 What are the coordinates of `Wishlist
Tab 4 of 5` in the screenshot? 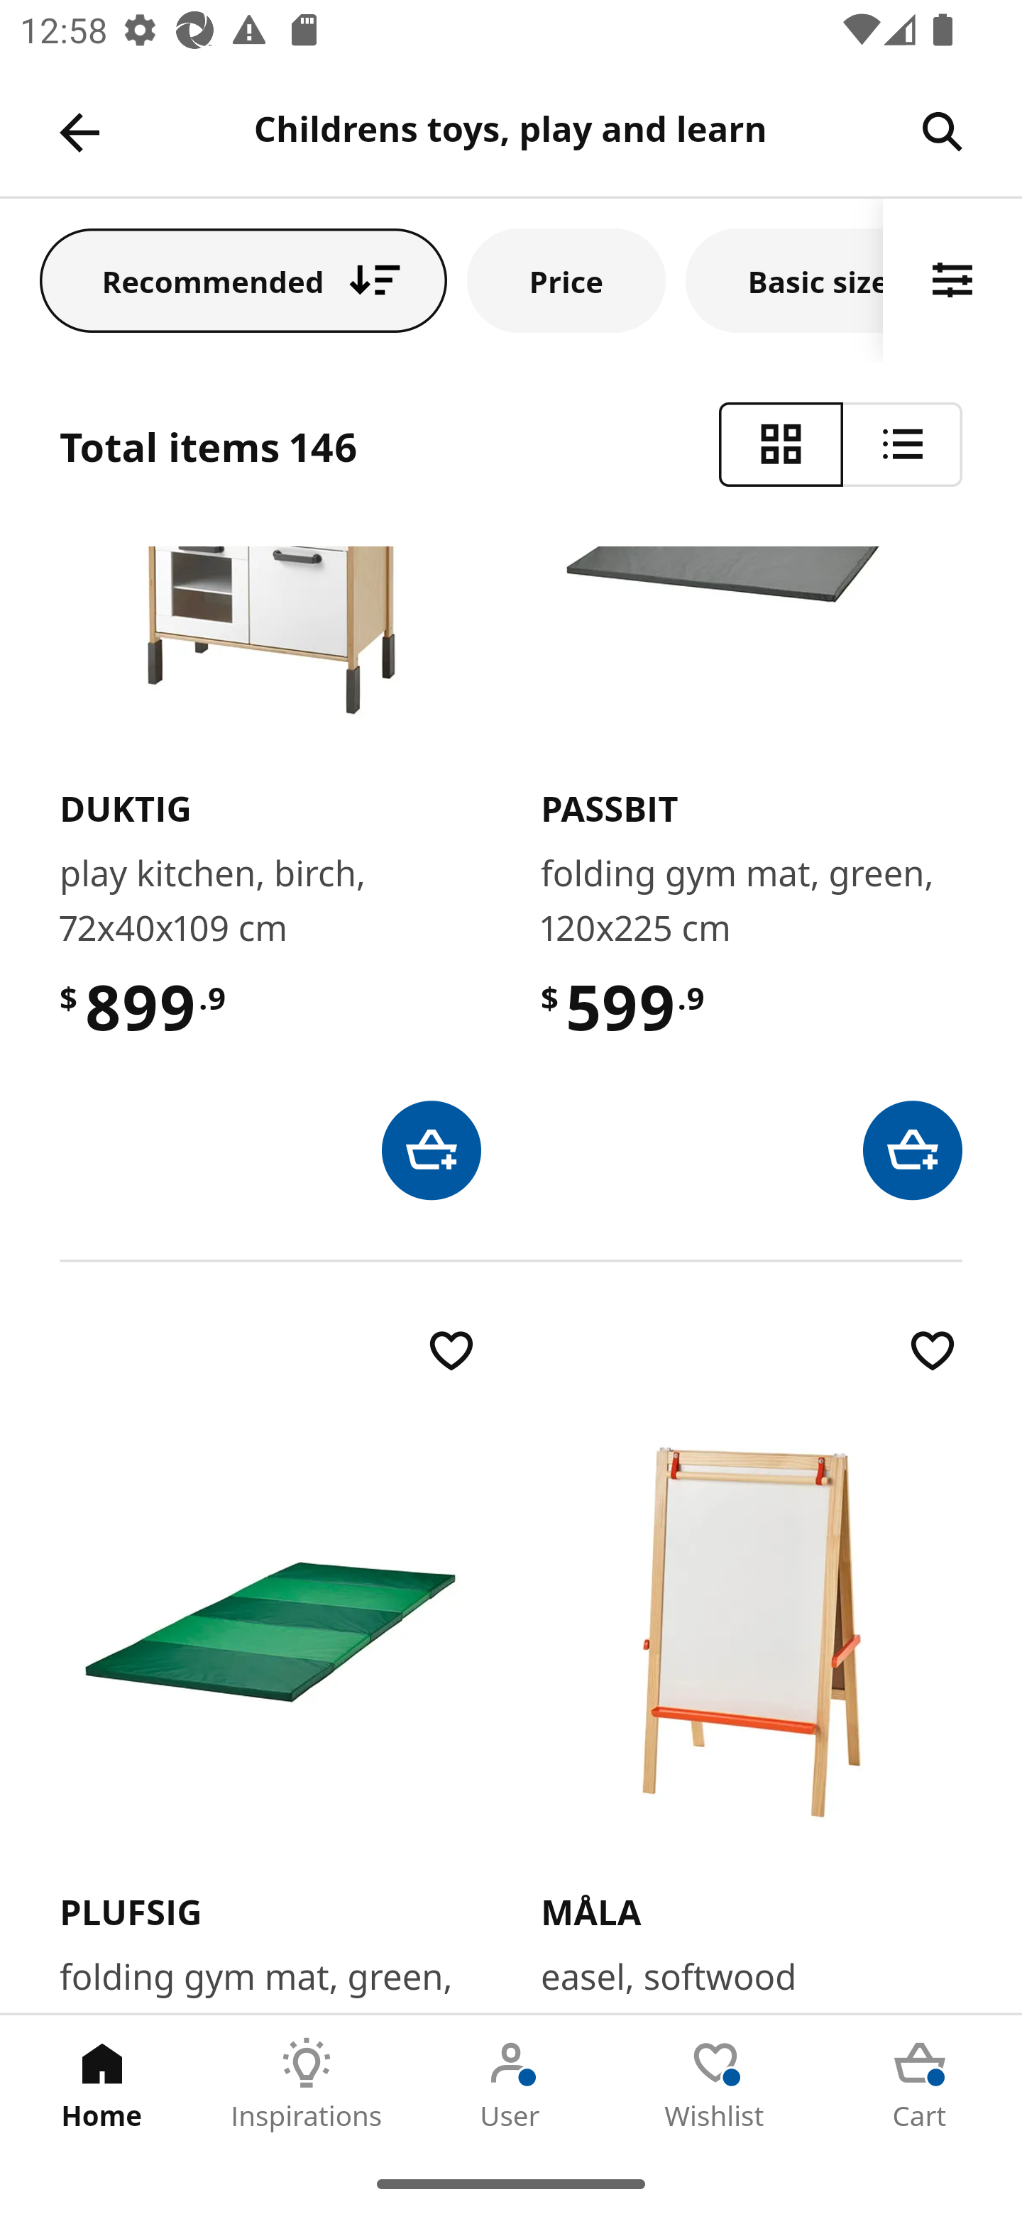 It's located at (715, 2084).